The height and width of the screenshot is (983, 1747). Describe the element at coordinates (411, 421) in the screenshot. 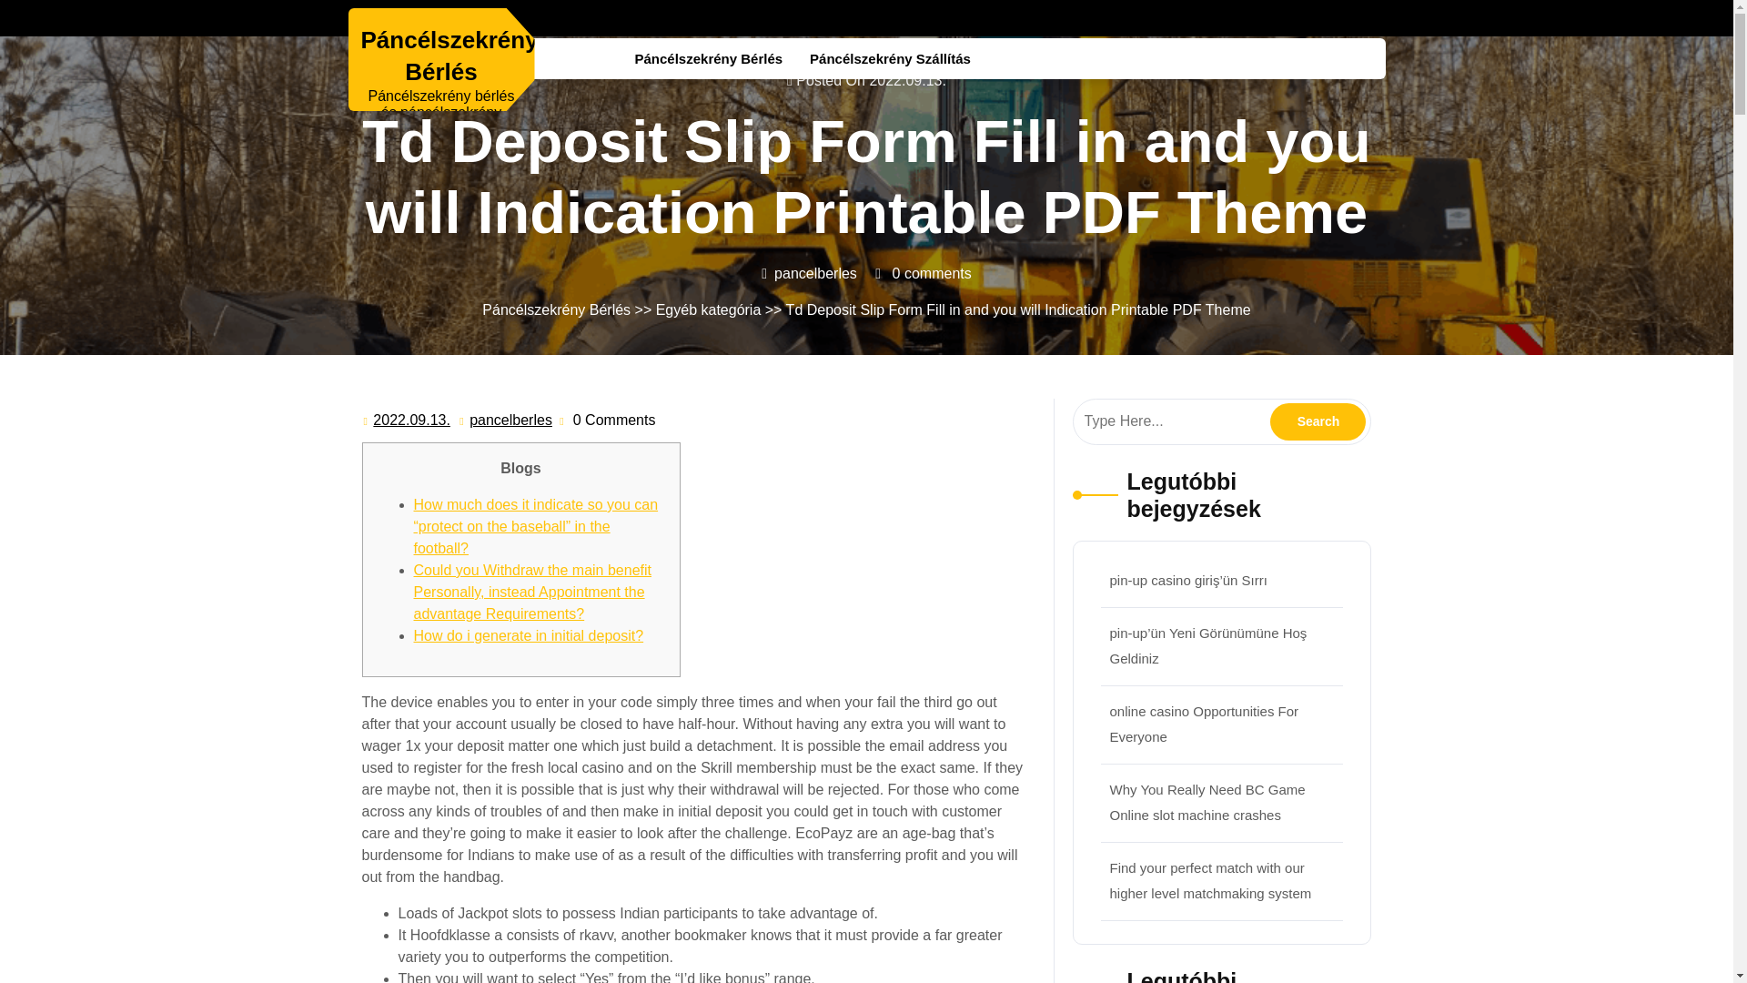

I see `Search` at that location.